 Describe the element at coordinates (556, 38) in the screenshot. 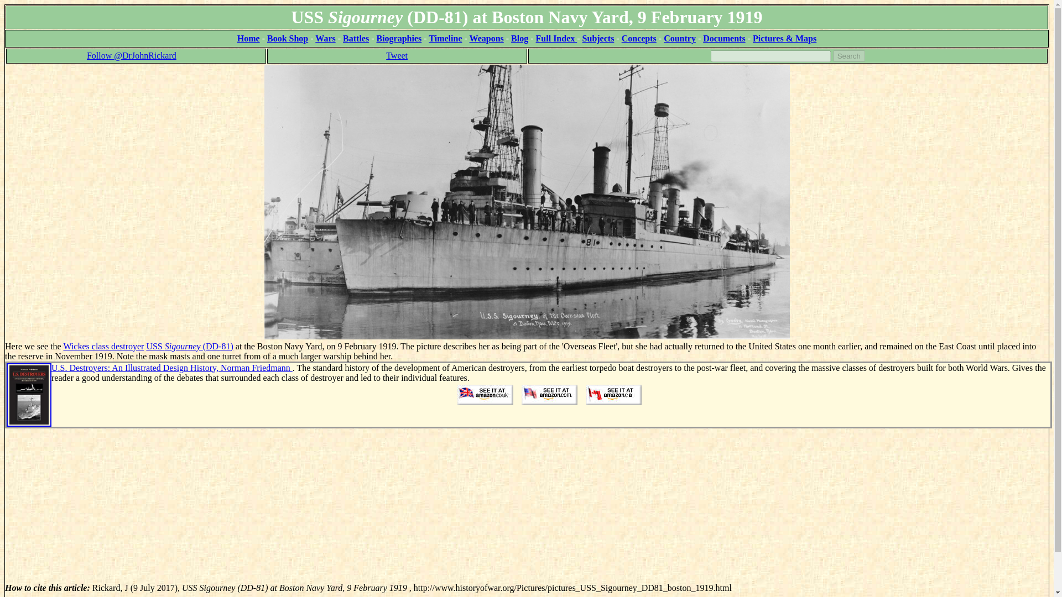

I see `Main Index of articles` at that location.